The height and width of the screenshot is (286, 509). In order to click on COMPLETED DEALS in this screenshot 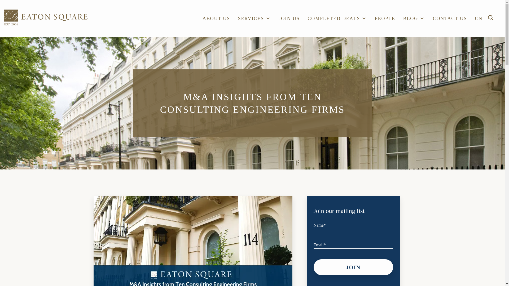, I will do `click(337, 19)`.